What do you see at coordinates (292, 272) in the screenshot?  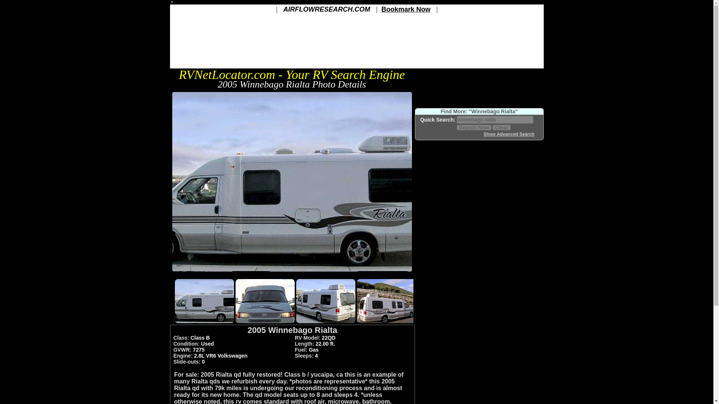 I see `2005 Winnebago Rialta` at bounding box center [292, 272].